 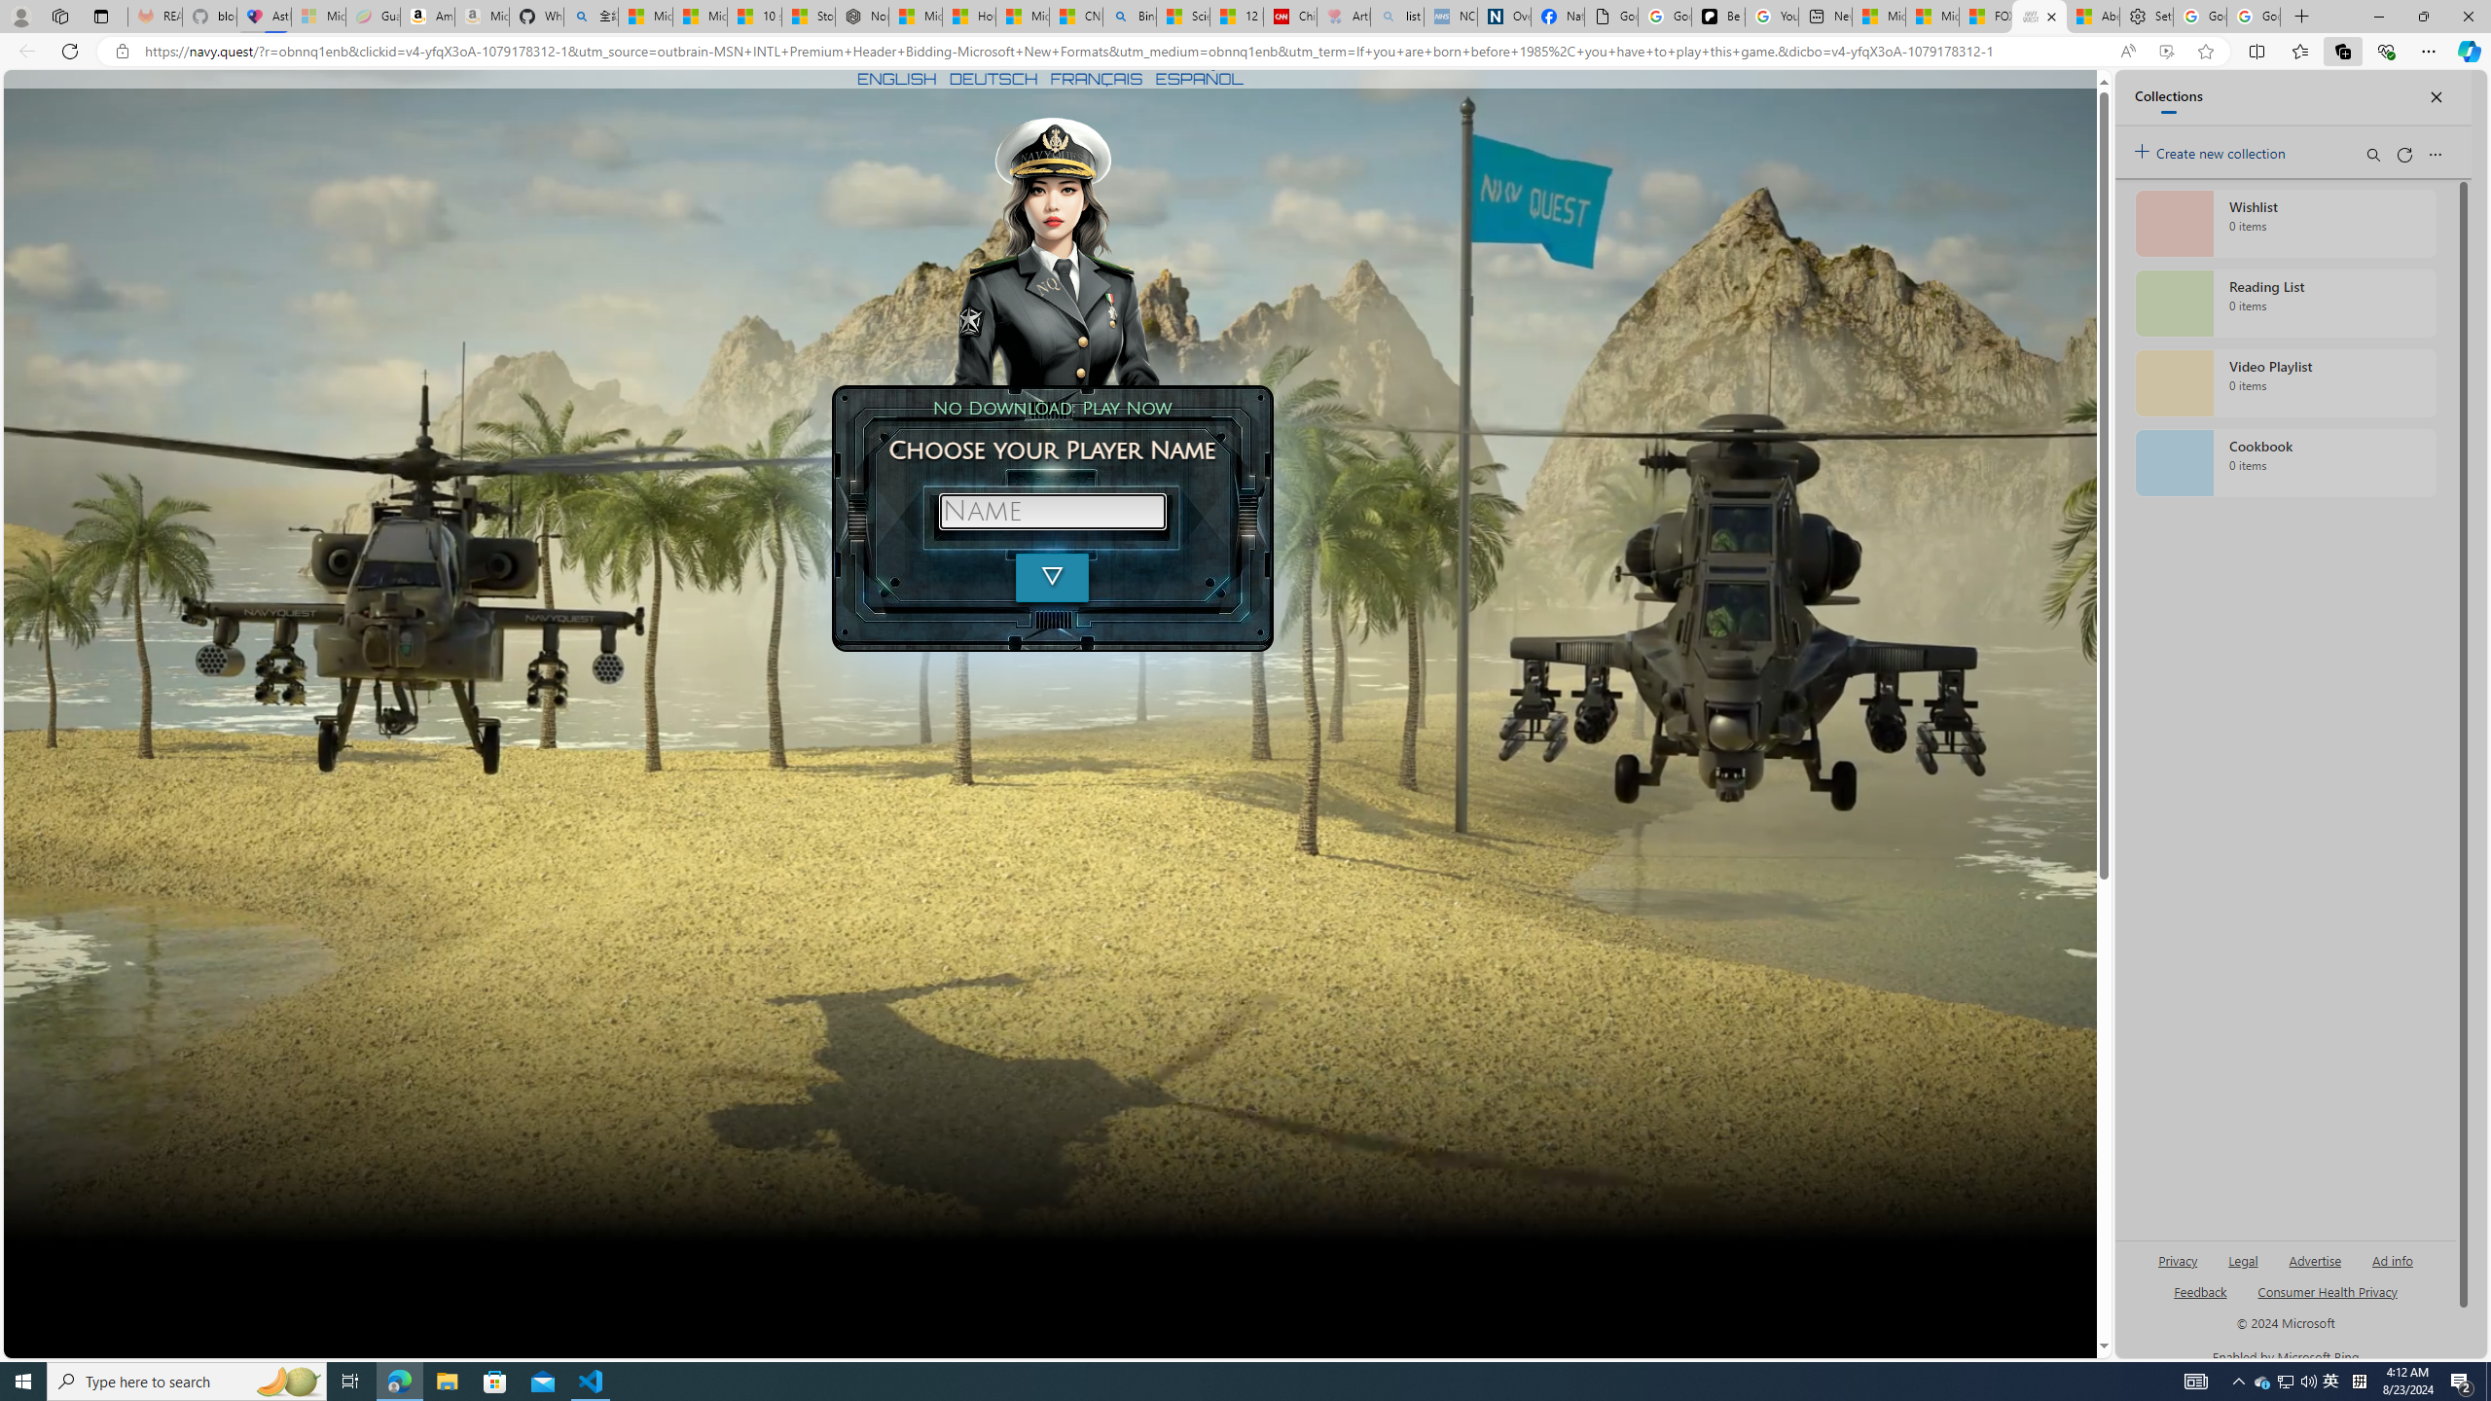 What do you see at coordinates (2468, 51) in the screenshot?
I see `Copilot (Ctrl+Shift+.)` at bounding box center [2468, 51].